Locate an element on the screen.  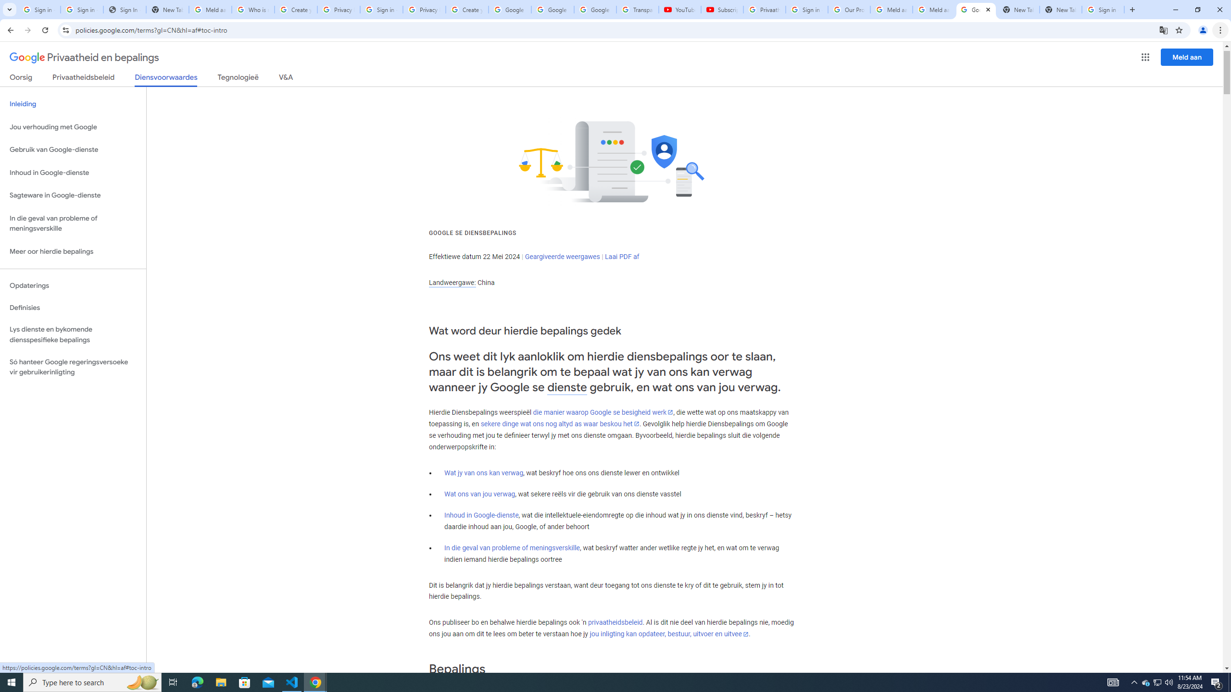
Wat jy van ons kan verwag is located at coordinates (484, 473).